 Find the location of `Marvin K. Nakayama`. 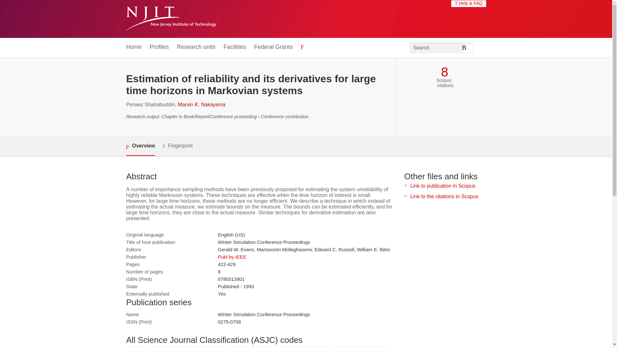

Marvin K. Nakayama is located at coordinates (202, 104).